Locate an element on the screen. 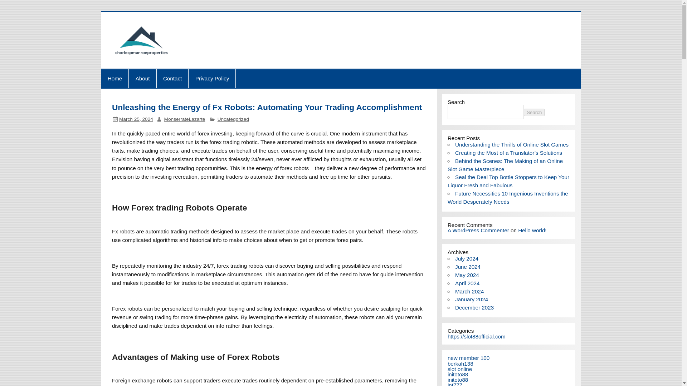  Home is located at coordinates (114, 79).